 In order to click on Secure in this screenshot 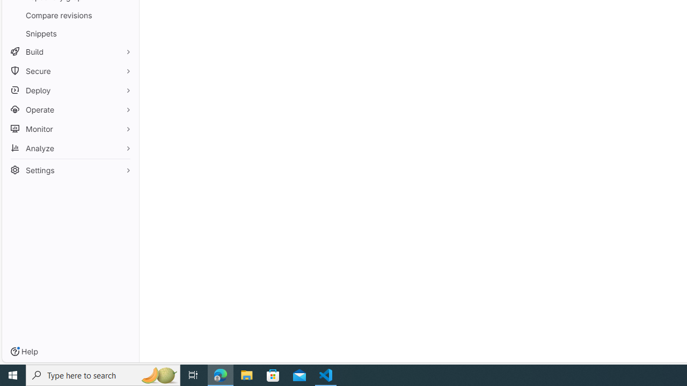, I will do `click(70, 71)`.